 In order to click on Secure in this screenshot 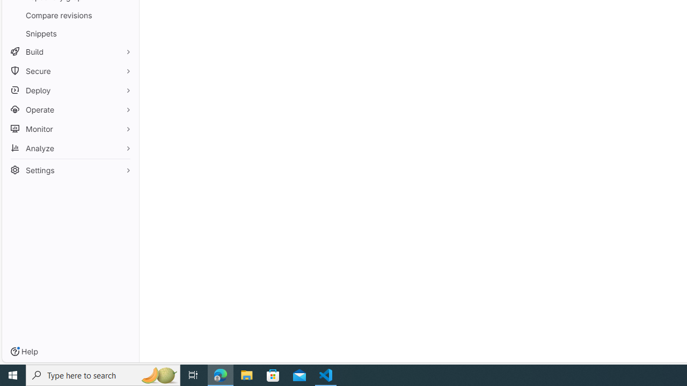, I will do `click(70, 71)`.